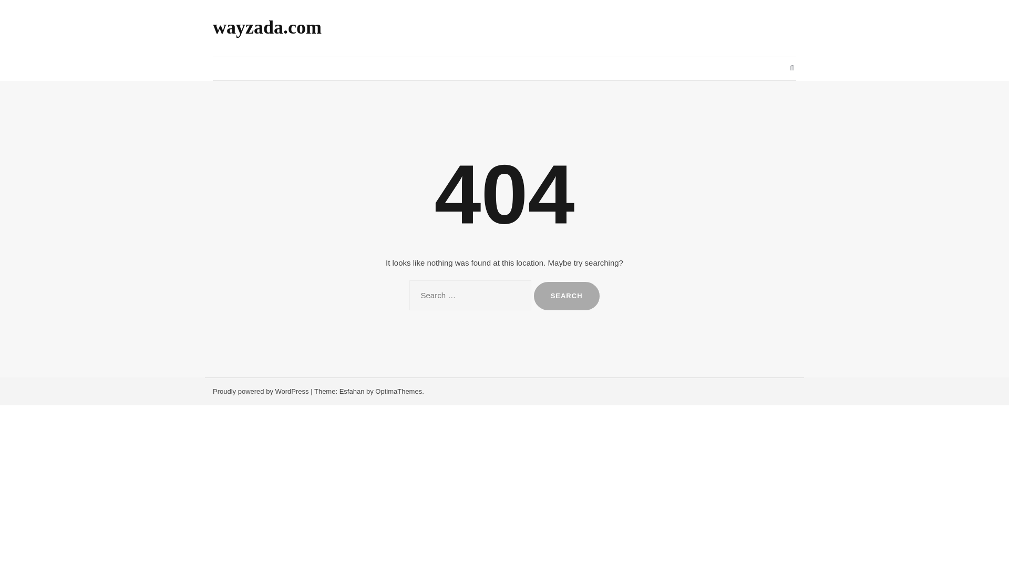 Image resolution: width=1009 pixels, height=567 pixels. Describe the element at coordinates (261, 391) in the screenshot. I see `Proudly powered by WordPress` at that location.